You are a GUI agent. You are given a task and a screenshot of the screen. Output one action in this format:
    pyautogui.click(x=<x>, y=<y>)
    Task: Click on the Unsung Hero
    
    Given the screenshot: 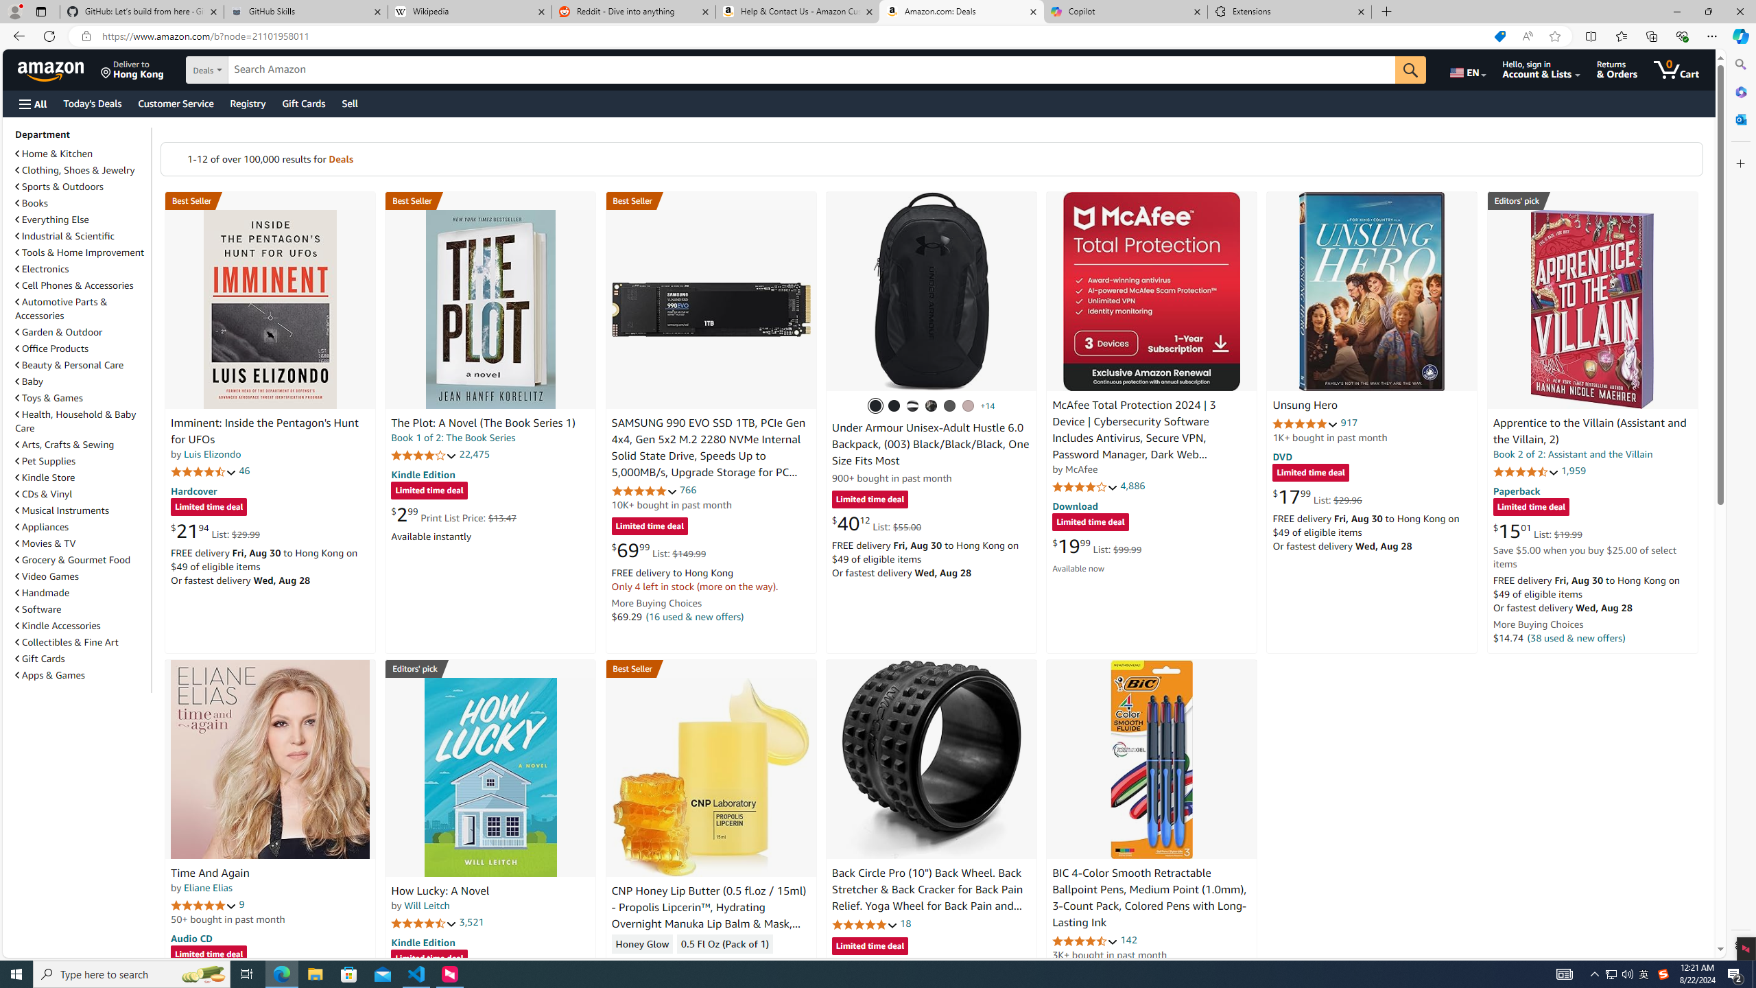 What is the action you would take?
    pyautogui.click(x=1372, y=291)
    